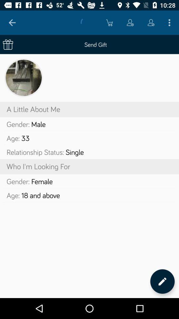 This screenshot has height=319, width=179. Describe the element at coordinates (89, 45) in the screenshot. I see `swipe to the send gift item` at that location.